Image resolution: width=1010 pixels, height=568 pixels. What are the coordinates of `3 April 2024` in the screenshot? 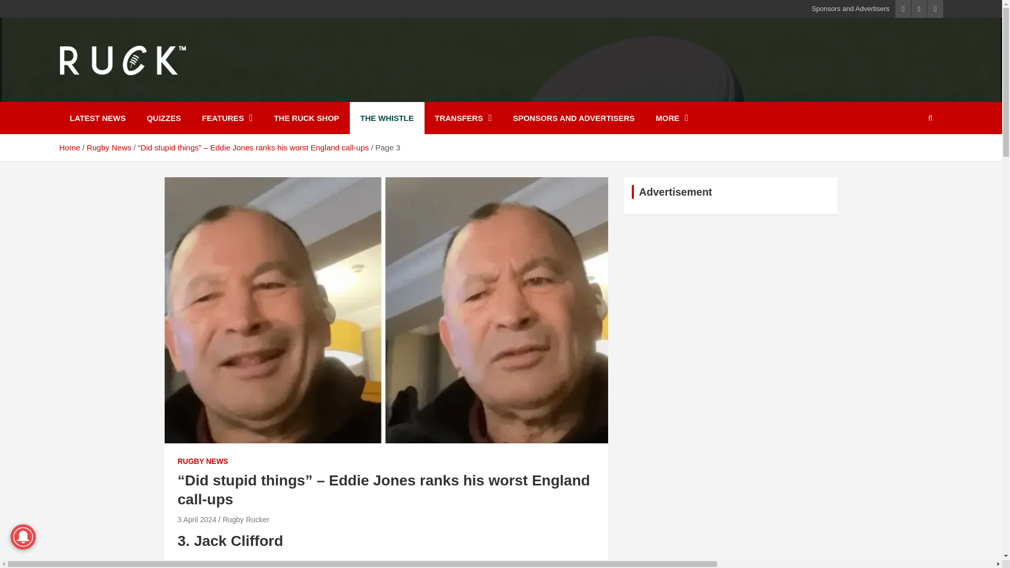 It's located at (197, 519).